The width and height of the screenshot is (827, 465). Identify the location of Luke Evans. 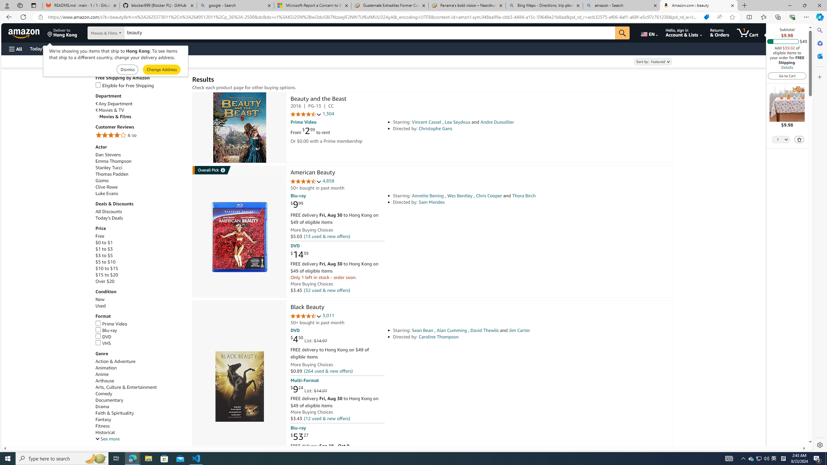
(107, 194).